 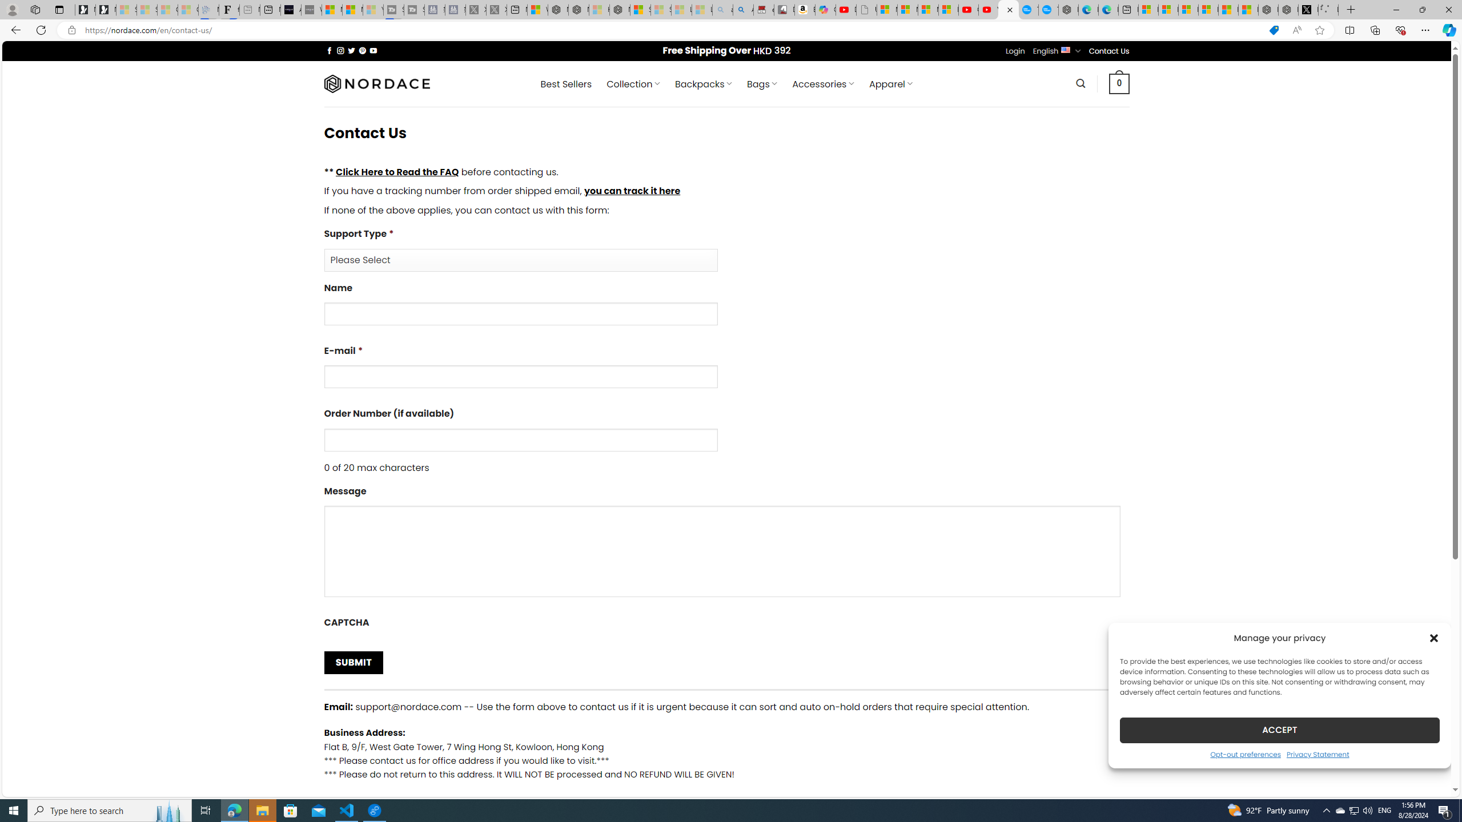 What do you see at coordinates (1245, 753) in the screenshot?
I see `Opt-out preferences` at bounding box center [1245, 753].